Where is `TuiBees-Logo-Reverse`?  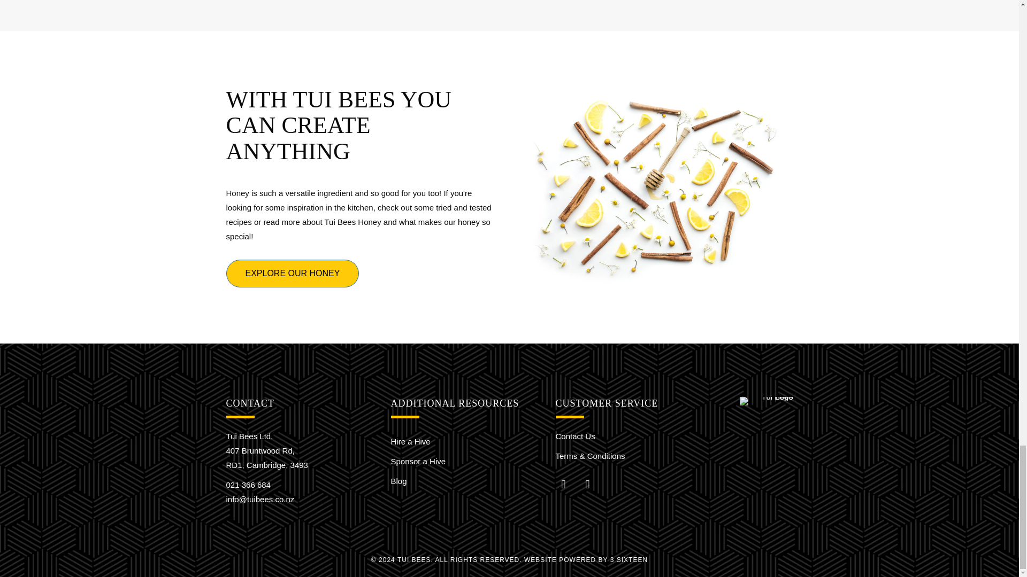
TuiBees-Logo-Reverse is located at coordinates (766, 401).